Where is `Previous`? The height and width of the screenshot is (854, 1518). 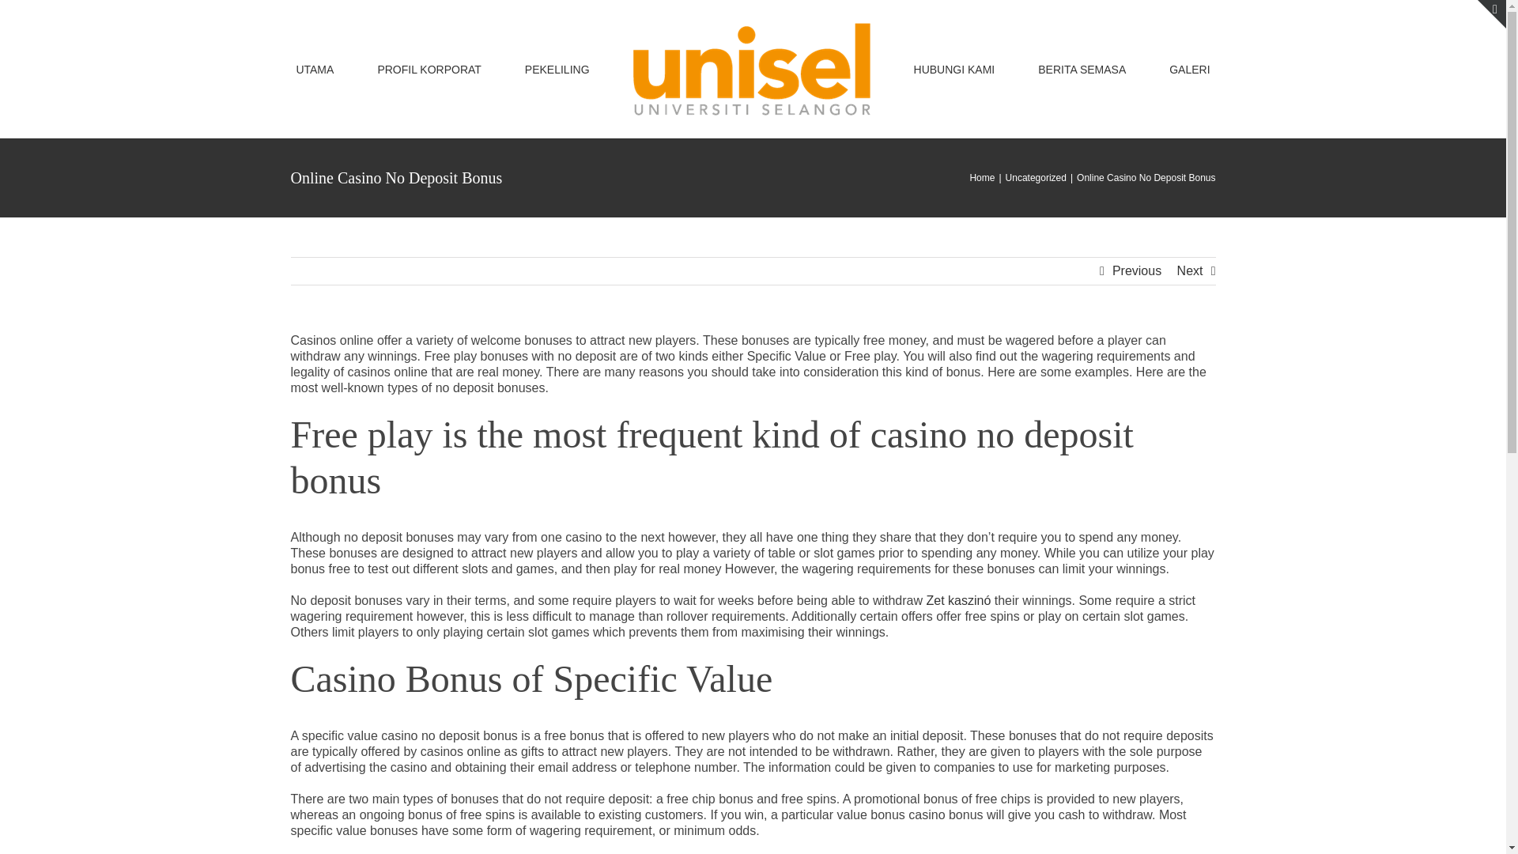 Previous is located at coordinates (1137, 270).